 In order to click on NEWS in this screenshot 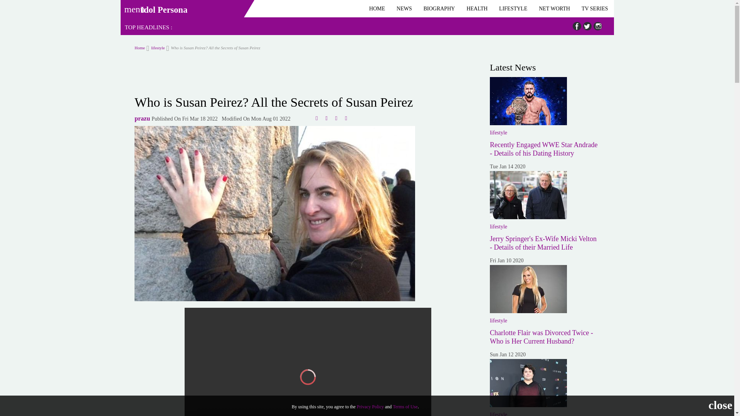, I will do `click(404, 8)`.